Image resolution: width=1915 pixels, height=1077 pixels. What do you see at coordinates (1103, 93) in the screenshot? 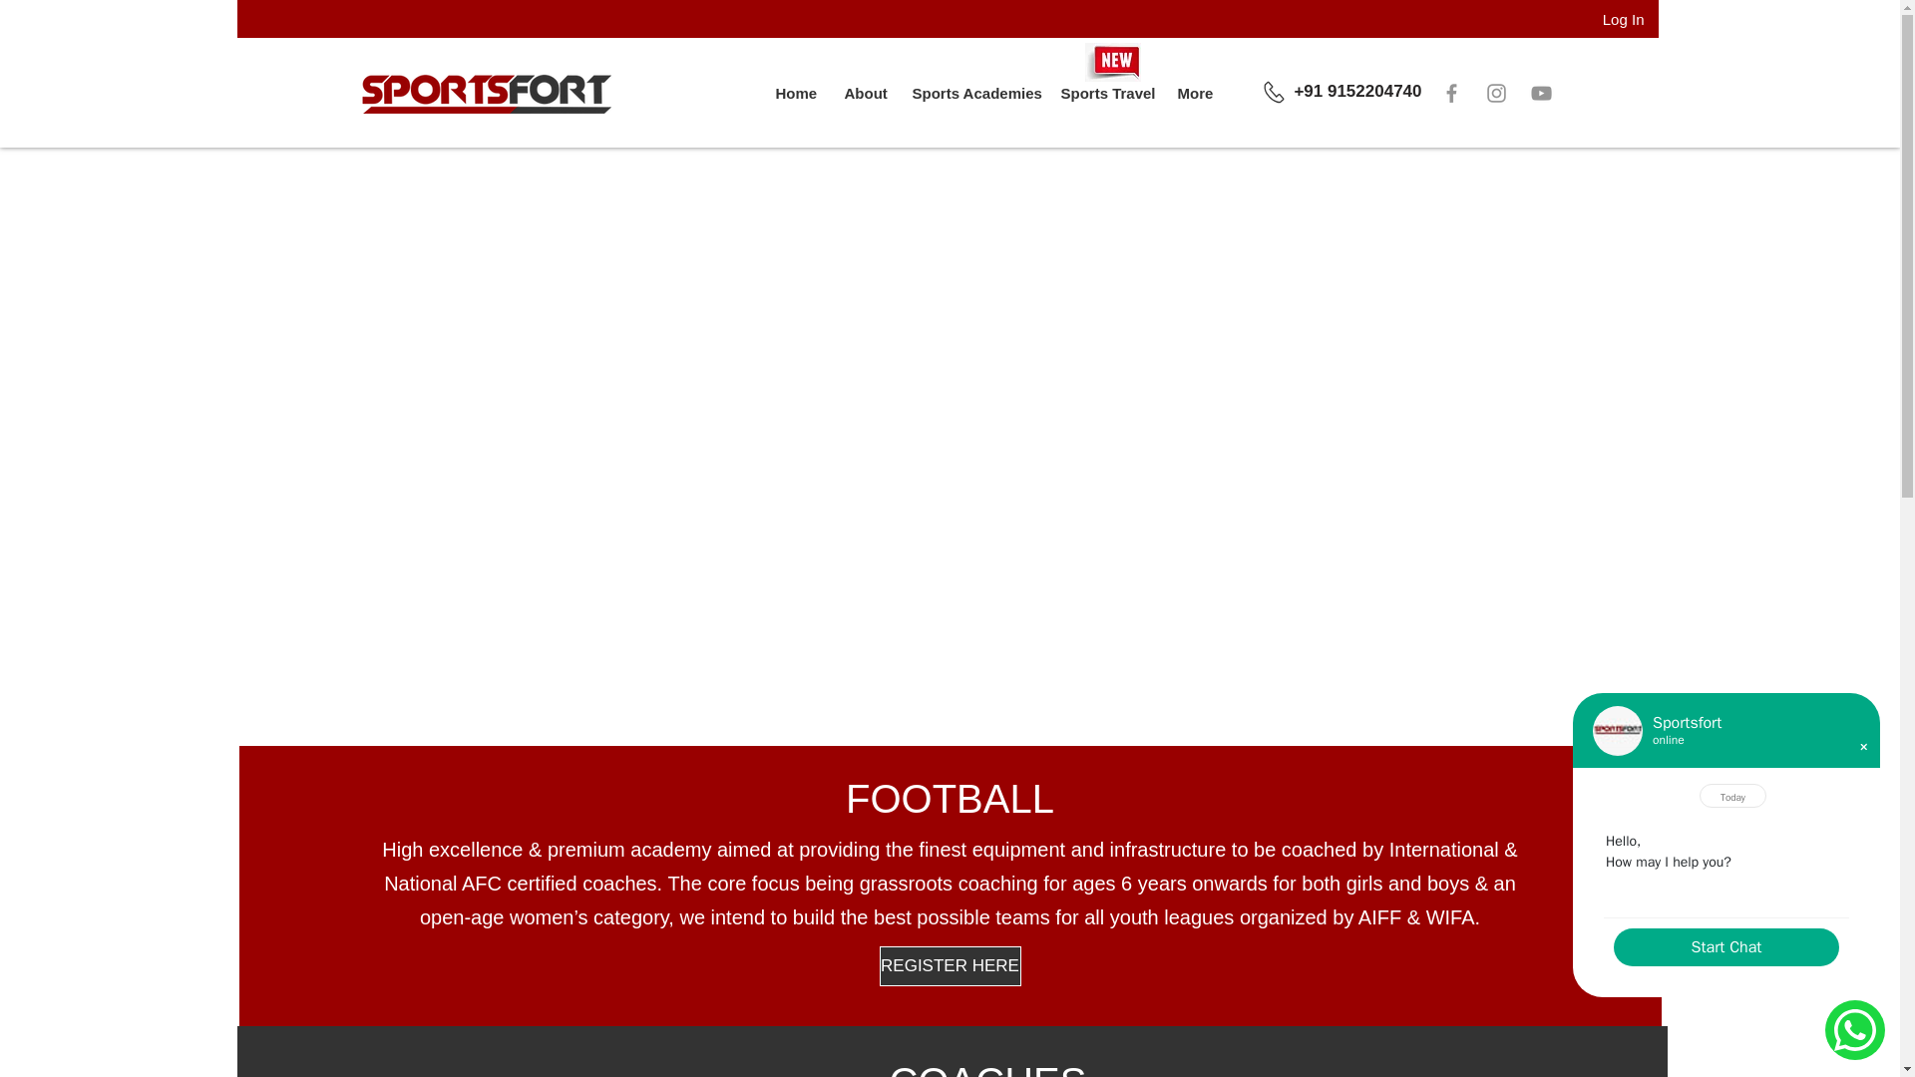
I see `Sports Travel` at bounding box center [1103, 93].